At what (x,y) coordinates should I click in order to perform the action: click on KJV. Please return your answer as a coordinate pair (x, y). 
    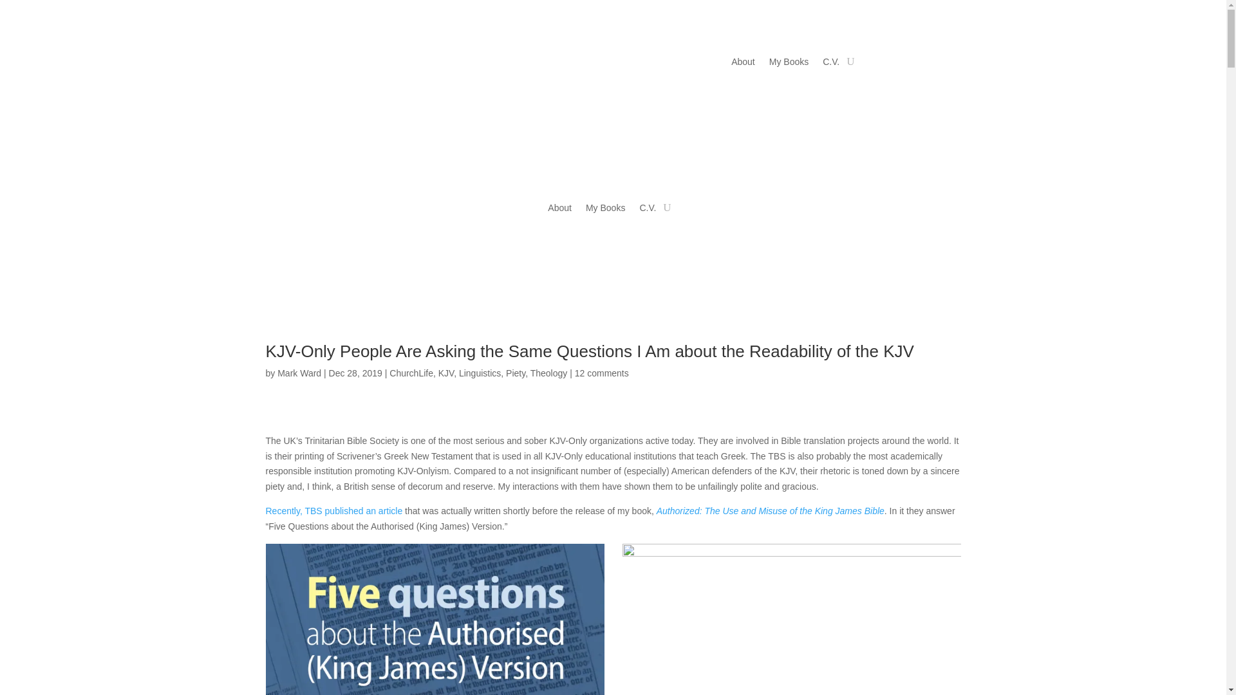
    Looking at the image, I should click on (445, 373).